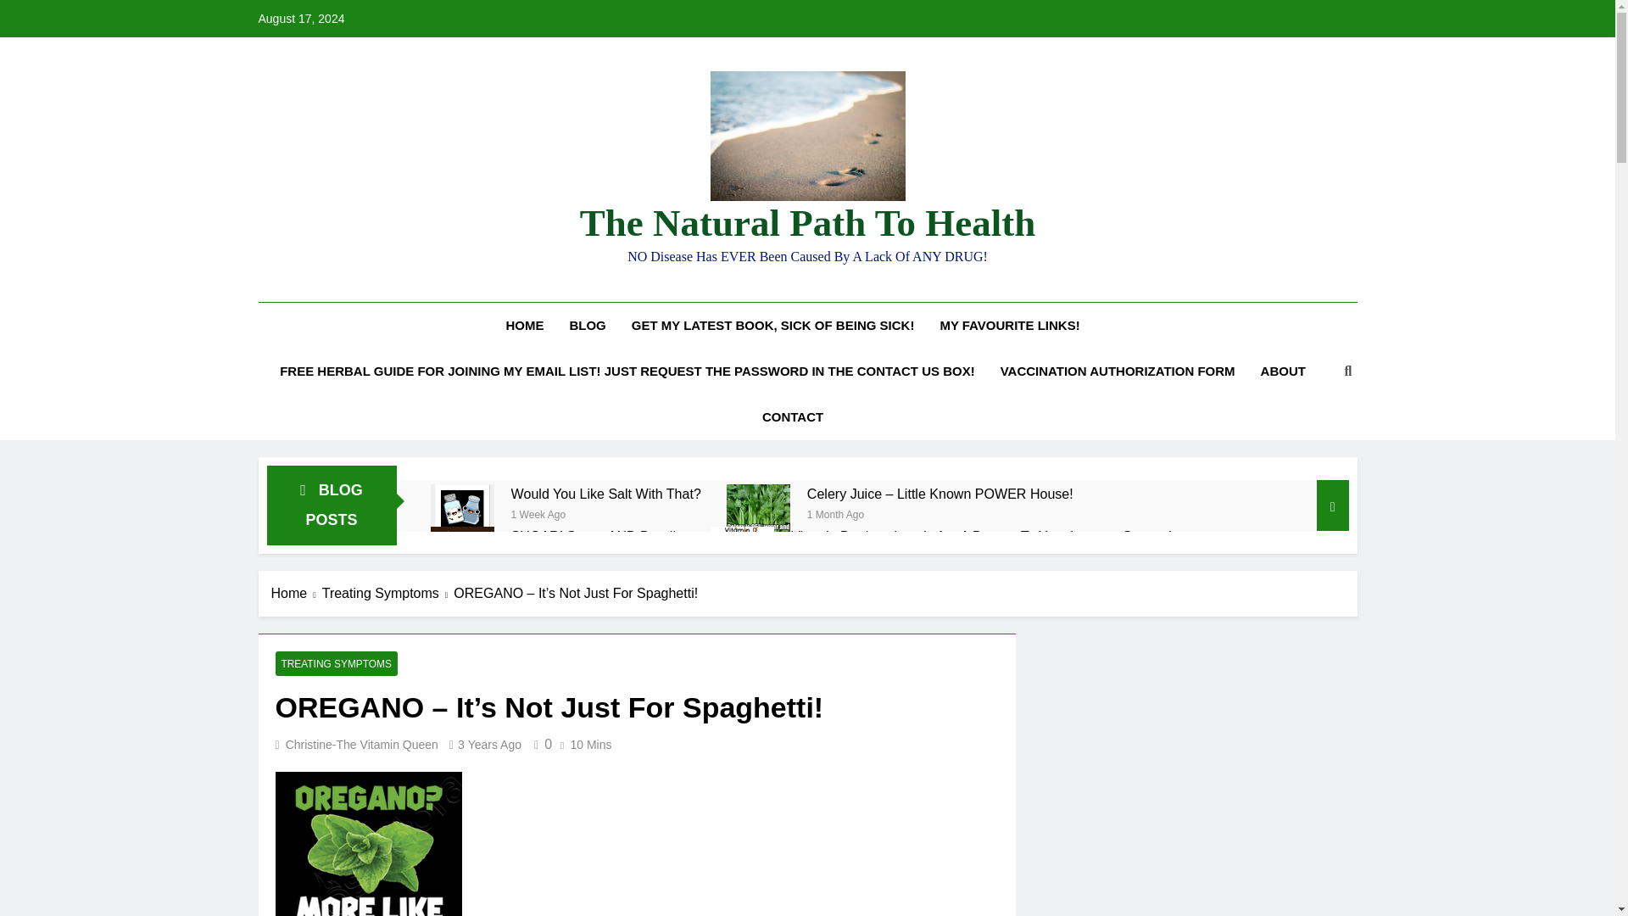  Describe the element at coordinates (524, 326) in the screenshot. I see `HOME` at that location.